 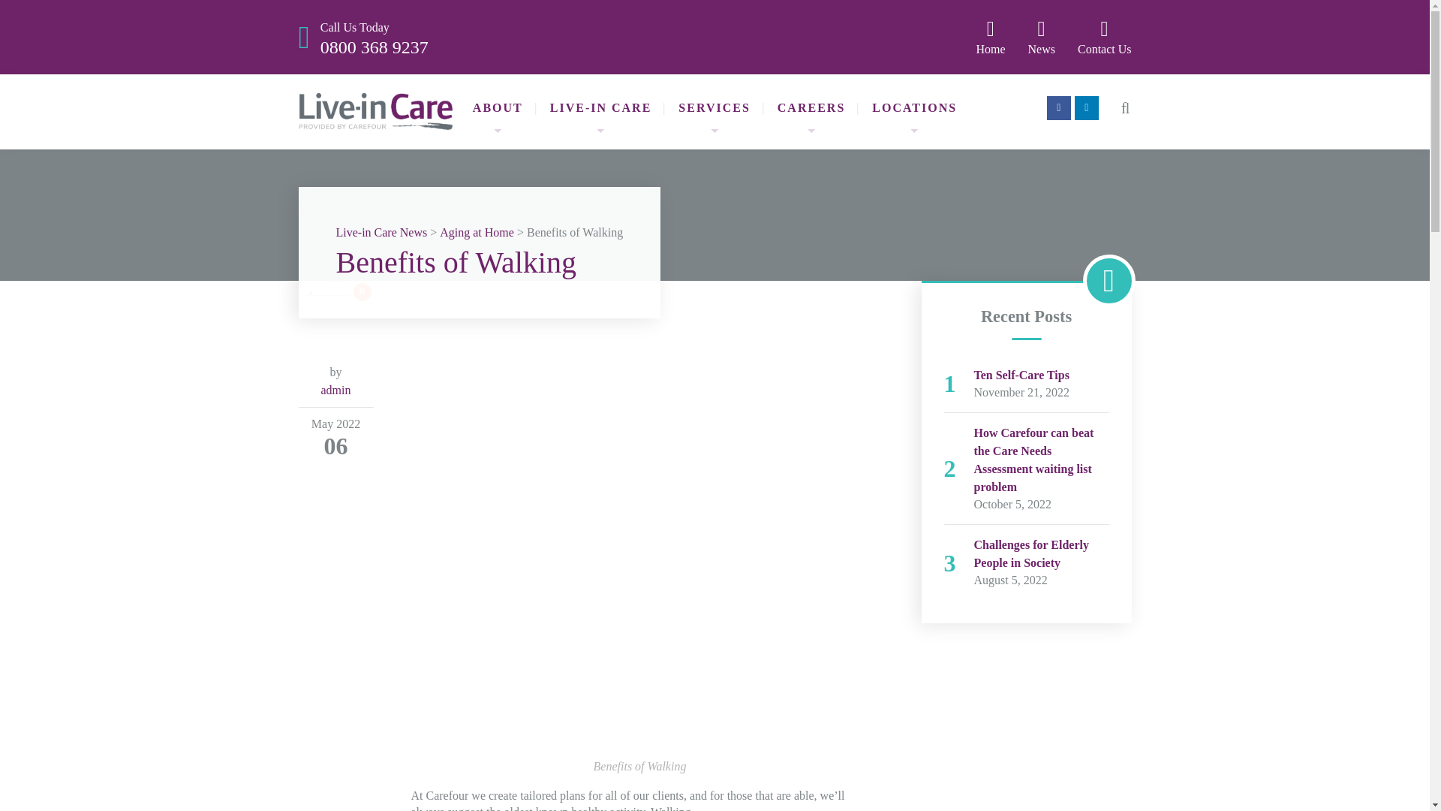 I want to click on Posts by admin, so click(x=336, y=390).